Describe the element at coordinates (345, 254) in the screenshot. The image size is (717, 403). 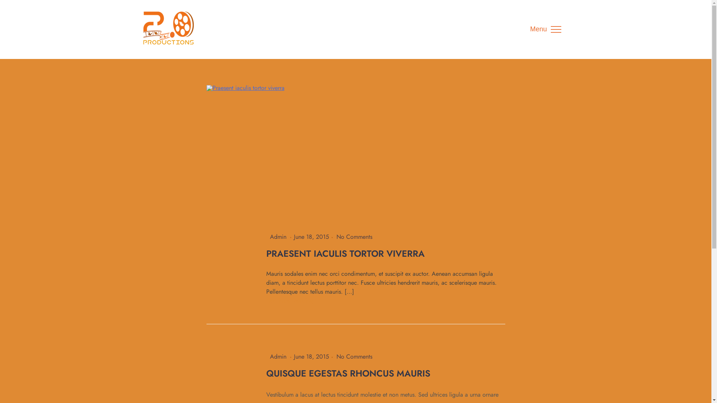
I see `PRAESENT IACULIS TORTOR VIVERRA` at that location.